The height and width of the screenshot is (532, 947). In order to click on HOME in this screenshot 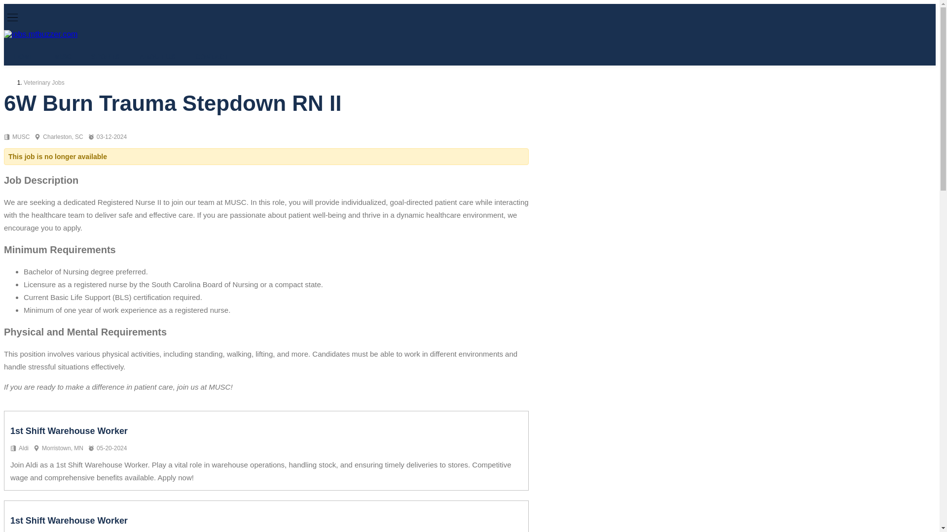, I will do `click(24, 56)`.